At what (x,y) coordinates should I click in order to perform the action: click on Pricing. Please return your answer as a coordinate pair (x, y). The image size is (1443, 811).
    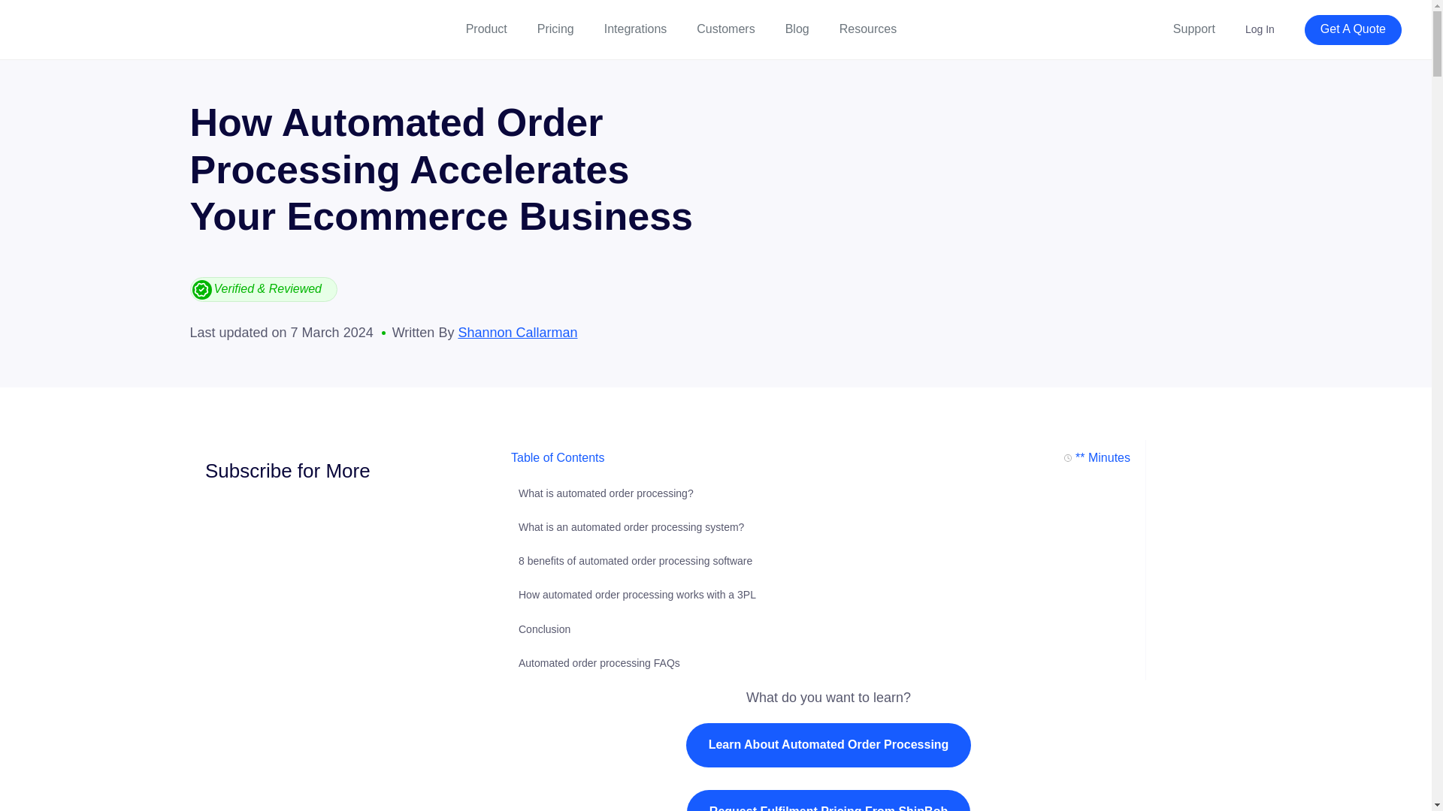
    Looking at the image, I should click on (555, 29).